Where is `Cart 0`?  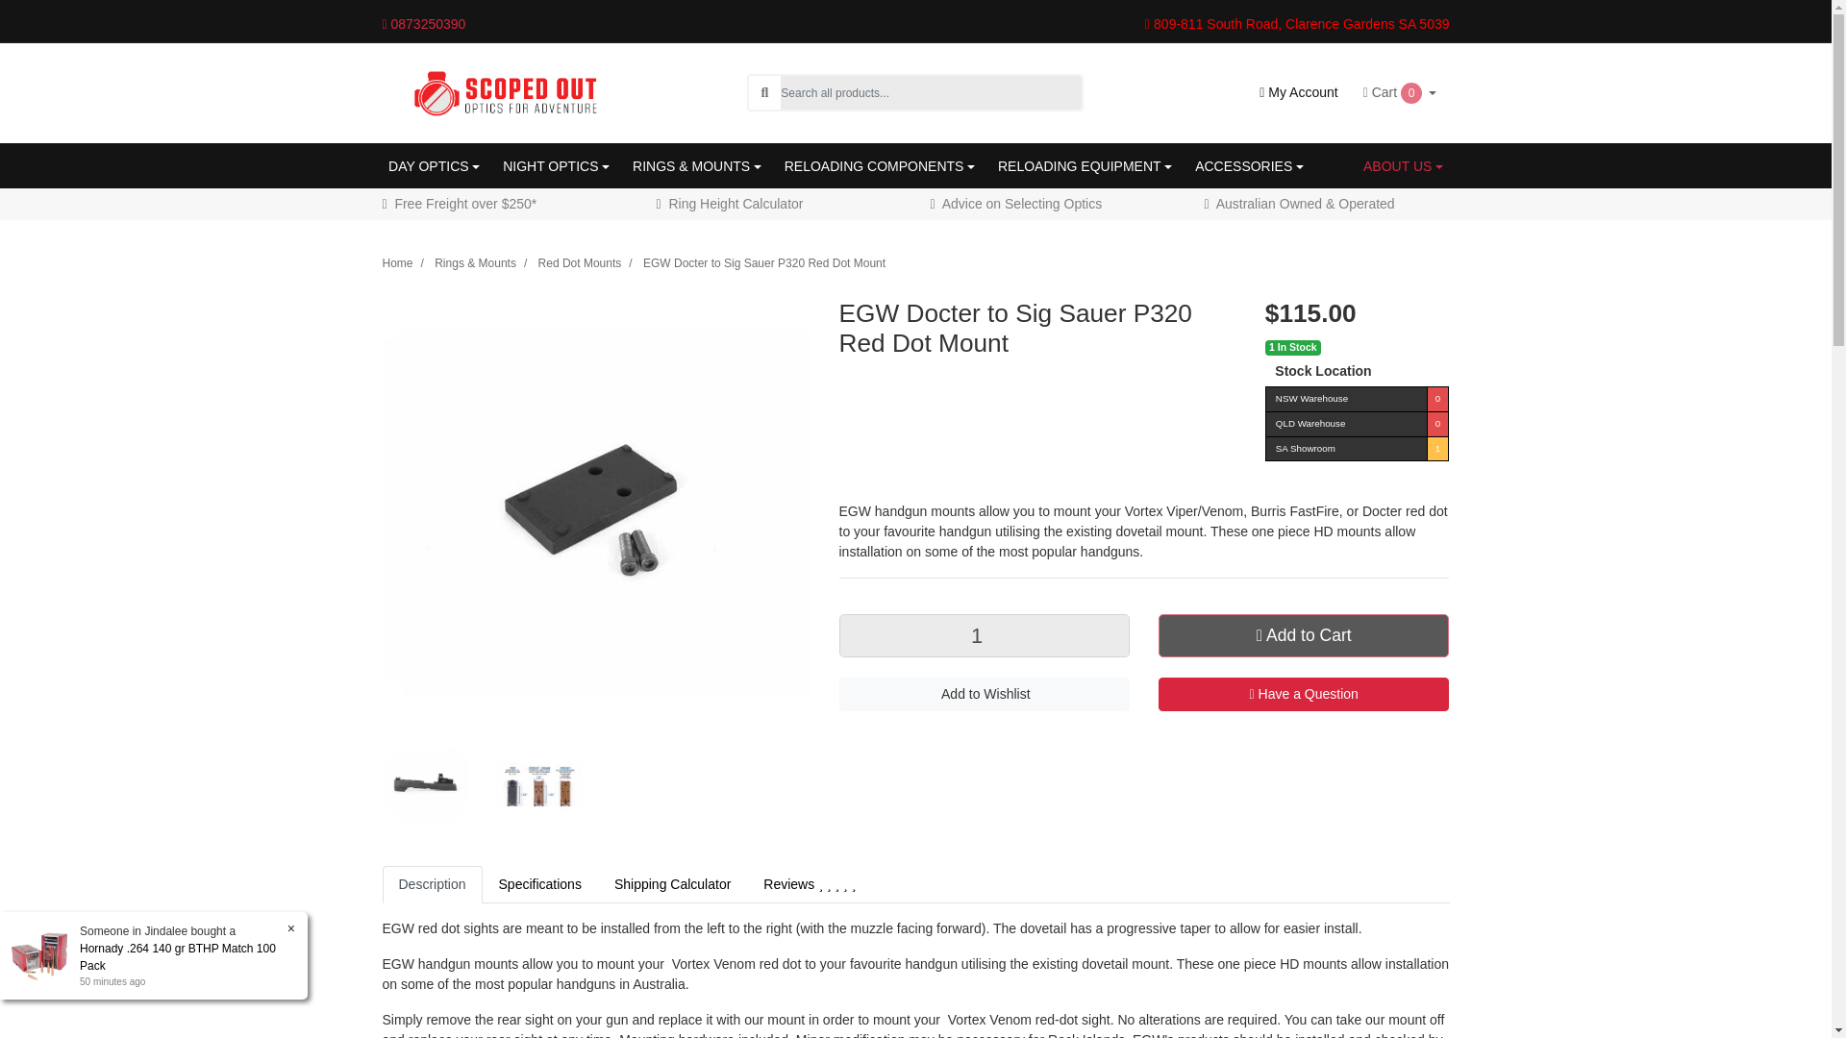 Cart 0 is located at coordinates (1400, 92).